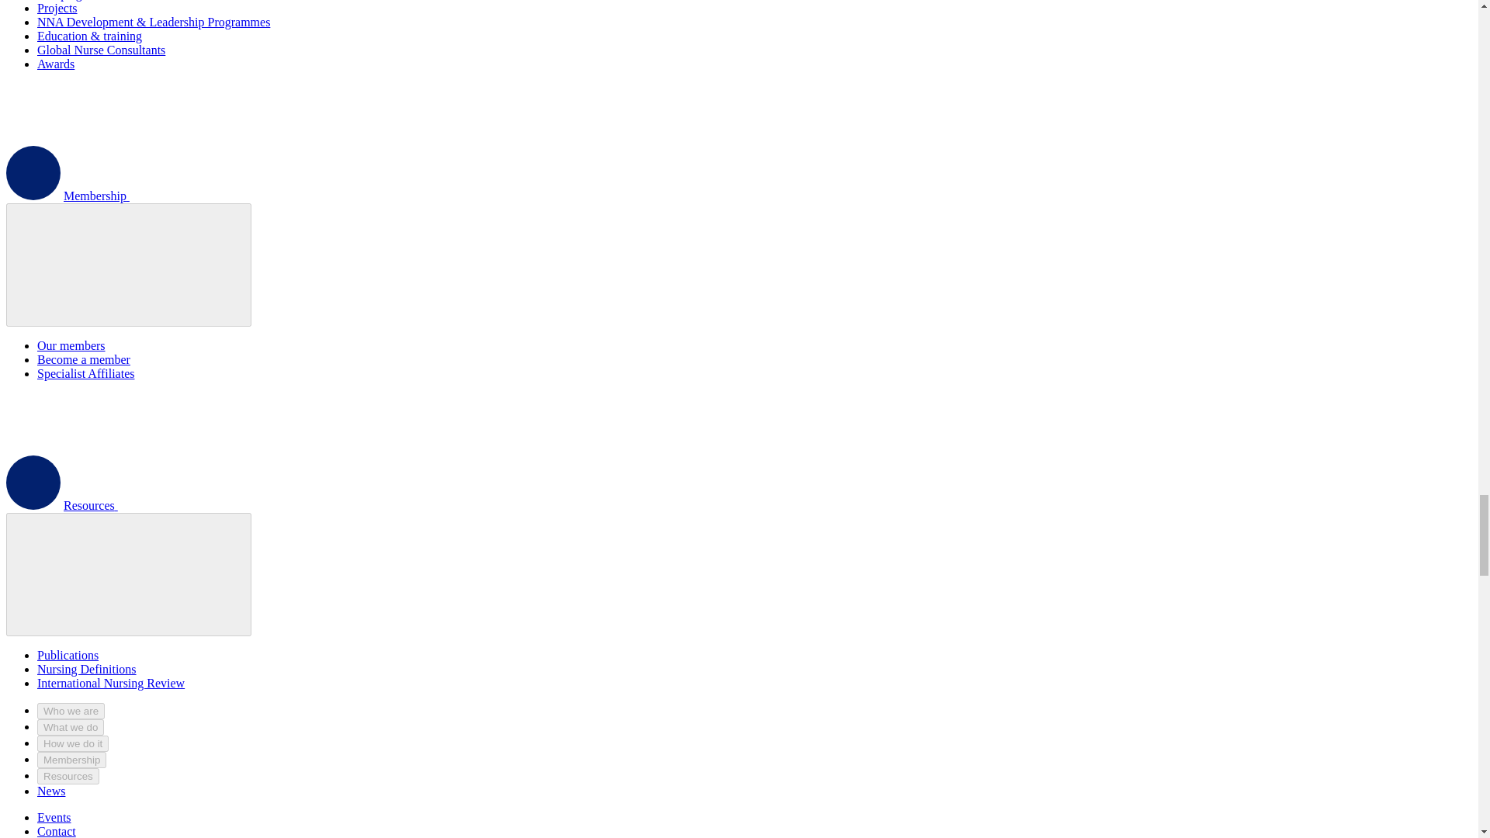 The width and height of the screenshot is (1490, 838). I want to click on Campaigns, so click(65, 0).